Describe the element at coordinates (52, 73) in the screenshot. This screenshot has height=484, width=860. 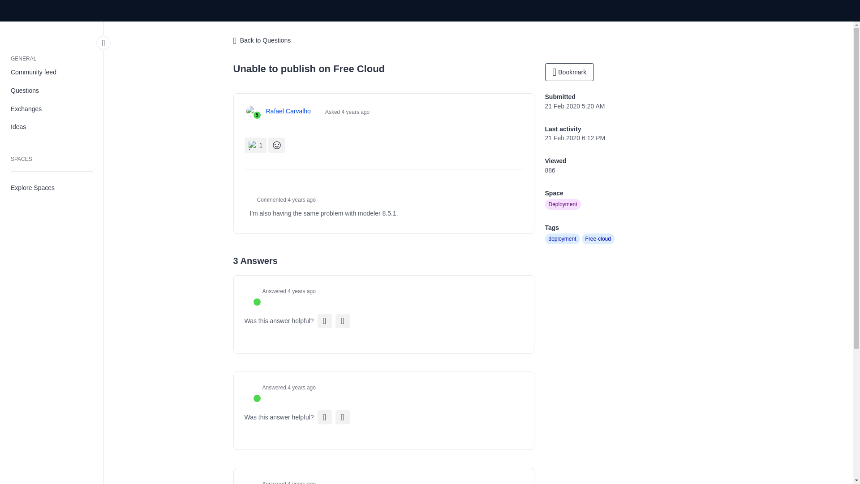
I see `Community feed` at that location.